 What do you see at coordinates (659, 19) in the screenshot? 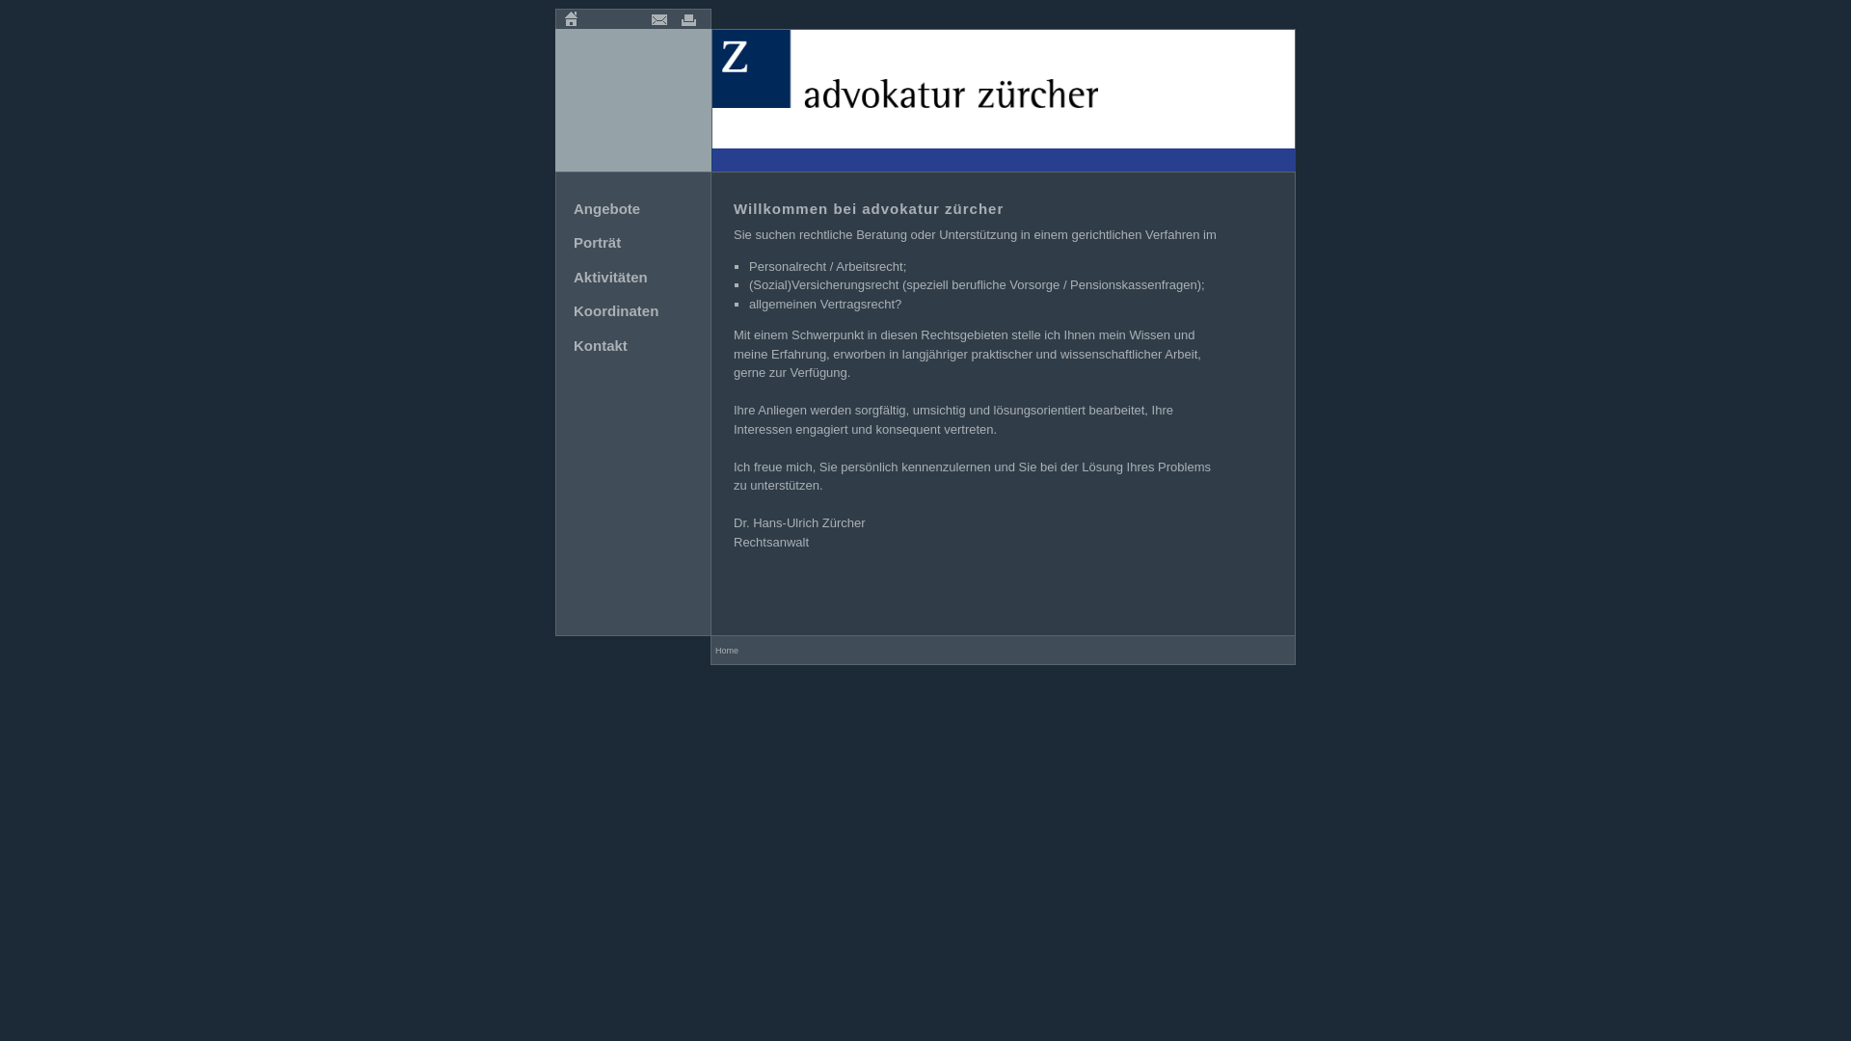
I see `Kontakt` at bounding box center [659, 19].